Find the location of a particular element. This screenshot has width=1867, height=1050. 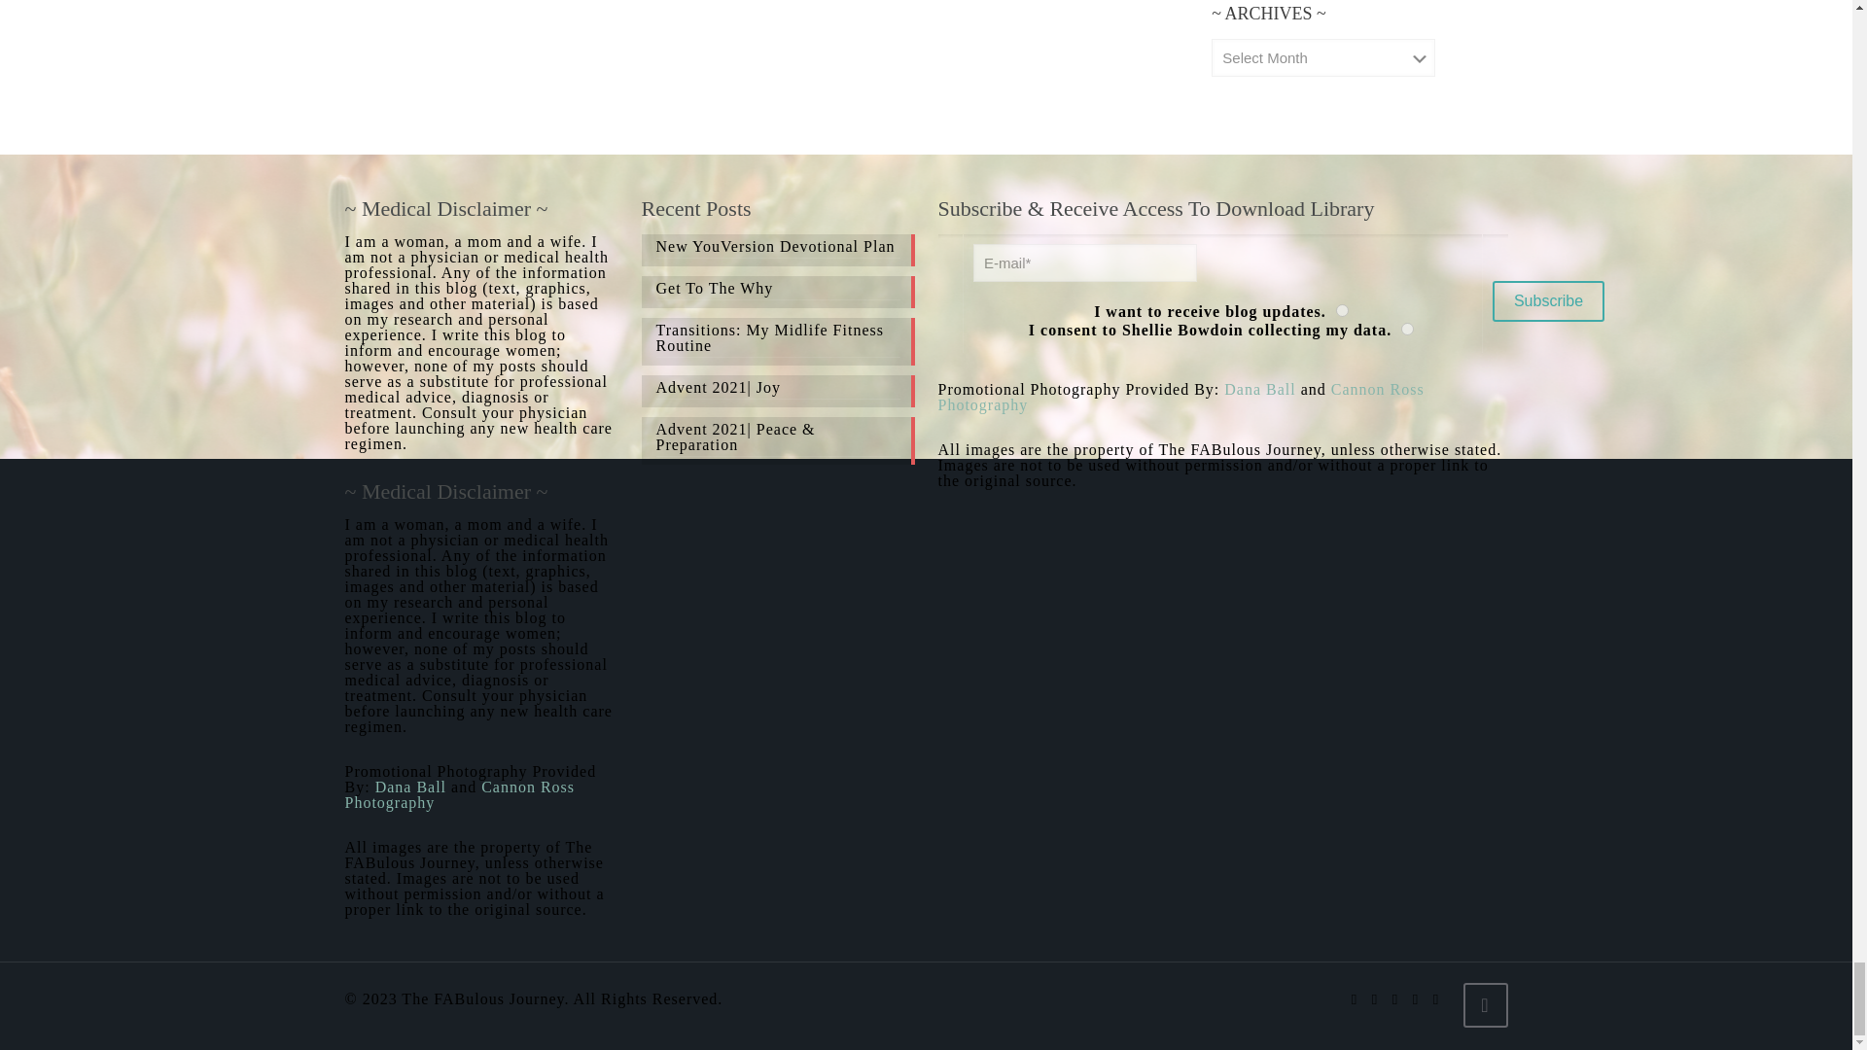

Yes is located at coordinates (1342, 311).